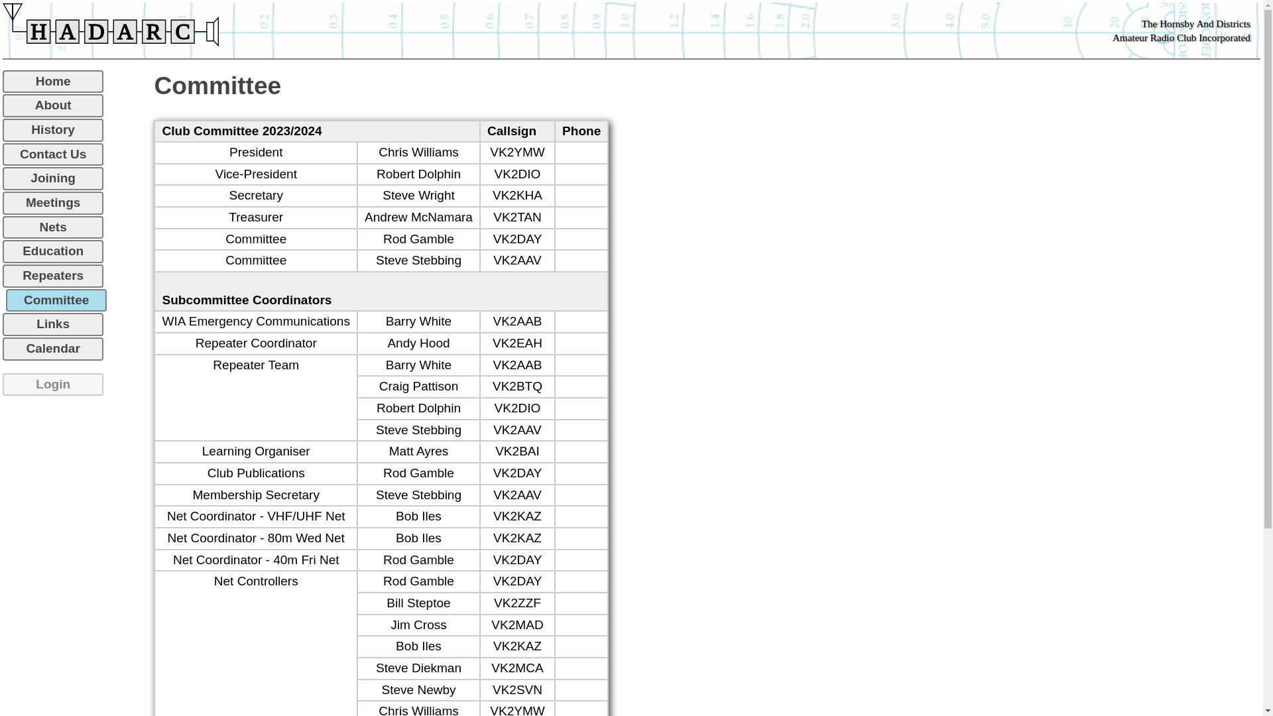 The width and height of the screenshot is (1273, 716). What do you see at coordinates (53, 179) in the screenshot?
I see `Joining` at bounding box center [53, 179].